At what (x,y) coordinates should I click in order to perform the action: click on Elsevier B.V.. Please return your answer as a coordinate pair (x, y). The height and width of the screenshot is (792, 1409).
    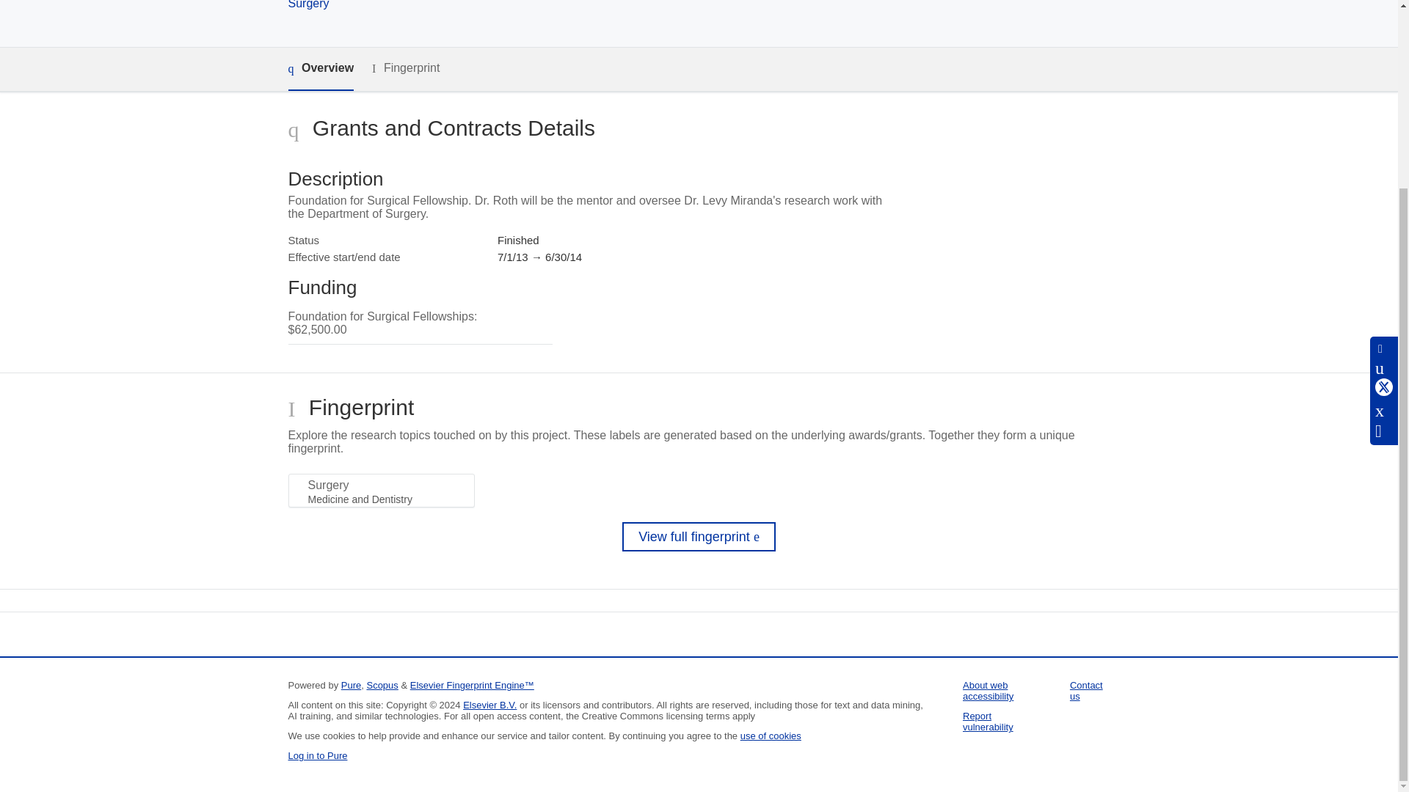
    Looking at the image, I should click on (490, 704).